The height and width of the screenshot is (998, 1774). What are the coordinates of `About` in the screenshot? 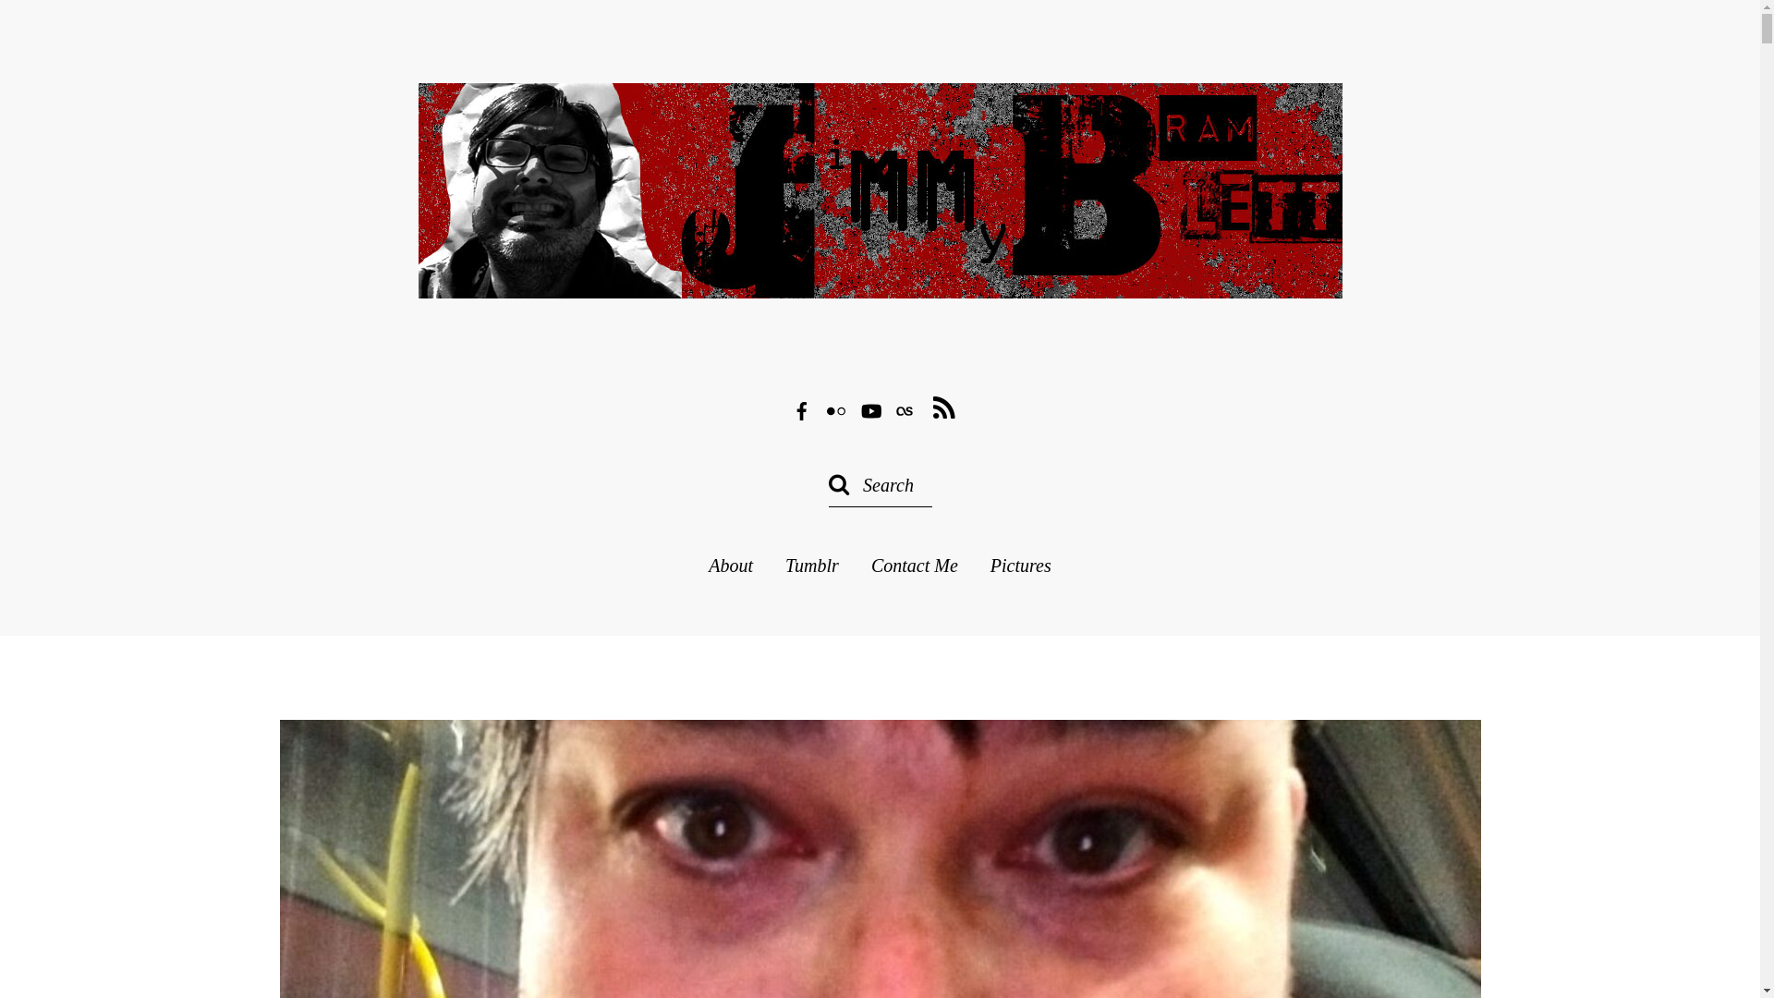 It's located at (944, 408).